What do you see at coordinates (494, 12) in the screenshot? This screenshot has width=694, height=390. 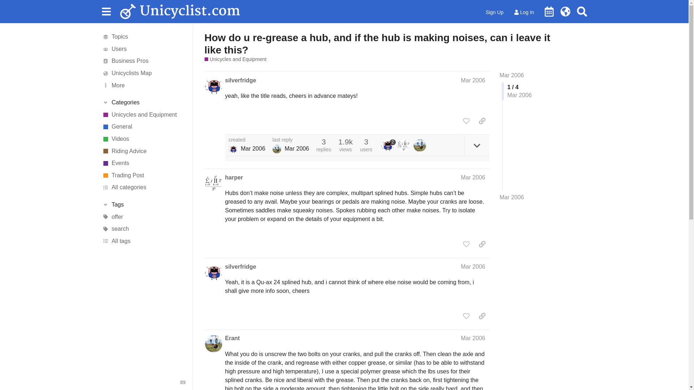 I see `Sign Up` at bounding box center [494, 12].